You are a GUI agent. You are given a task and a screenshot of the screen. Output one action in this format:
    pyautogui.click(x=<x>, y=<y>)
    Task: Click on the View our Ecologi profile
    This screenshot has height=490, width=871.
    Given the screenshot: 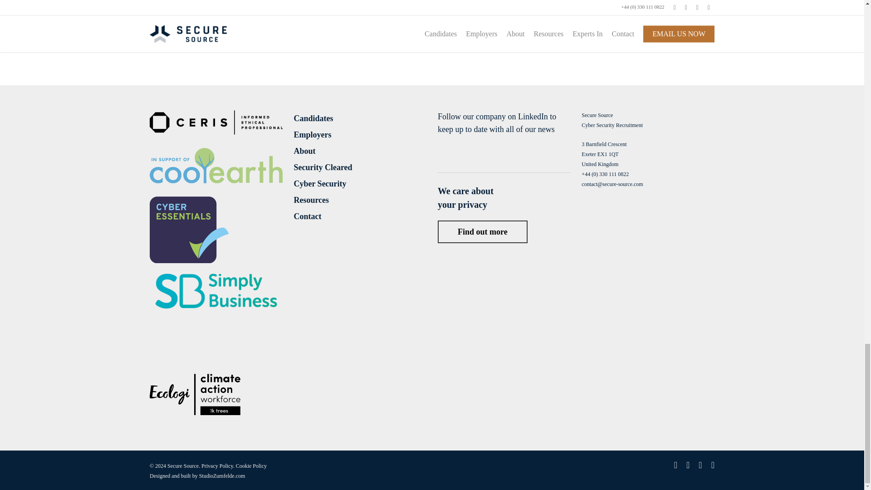 What is the action you would take?
    pyautogui.click(x=195, y=400)
    